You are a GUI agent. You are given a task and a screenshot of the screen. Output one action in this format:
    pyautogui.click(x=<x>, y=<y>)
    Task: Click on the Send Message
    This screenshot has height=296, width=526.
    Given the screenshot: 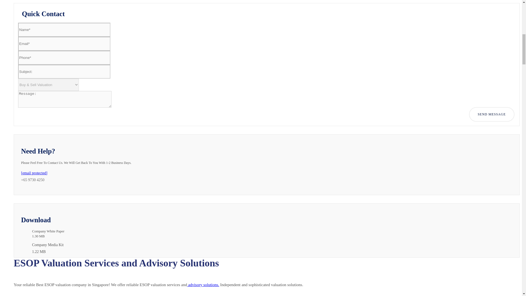 What is the action you would take?
    pyautogui.click(x=491, y=114)
    